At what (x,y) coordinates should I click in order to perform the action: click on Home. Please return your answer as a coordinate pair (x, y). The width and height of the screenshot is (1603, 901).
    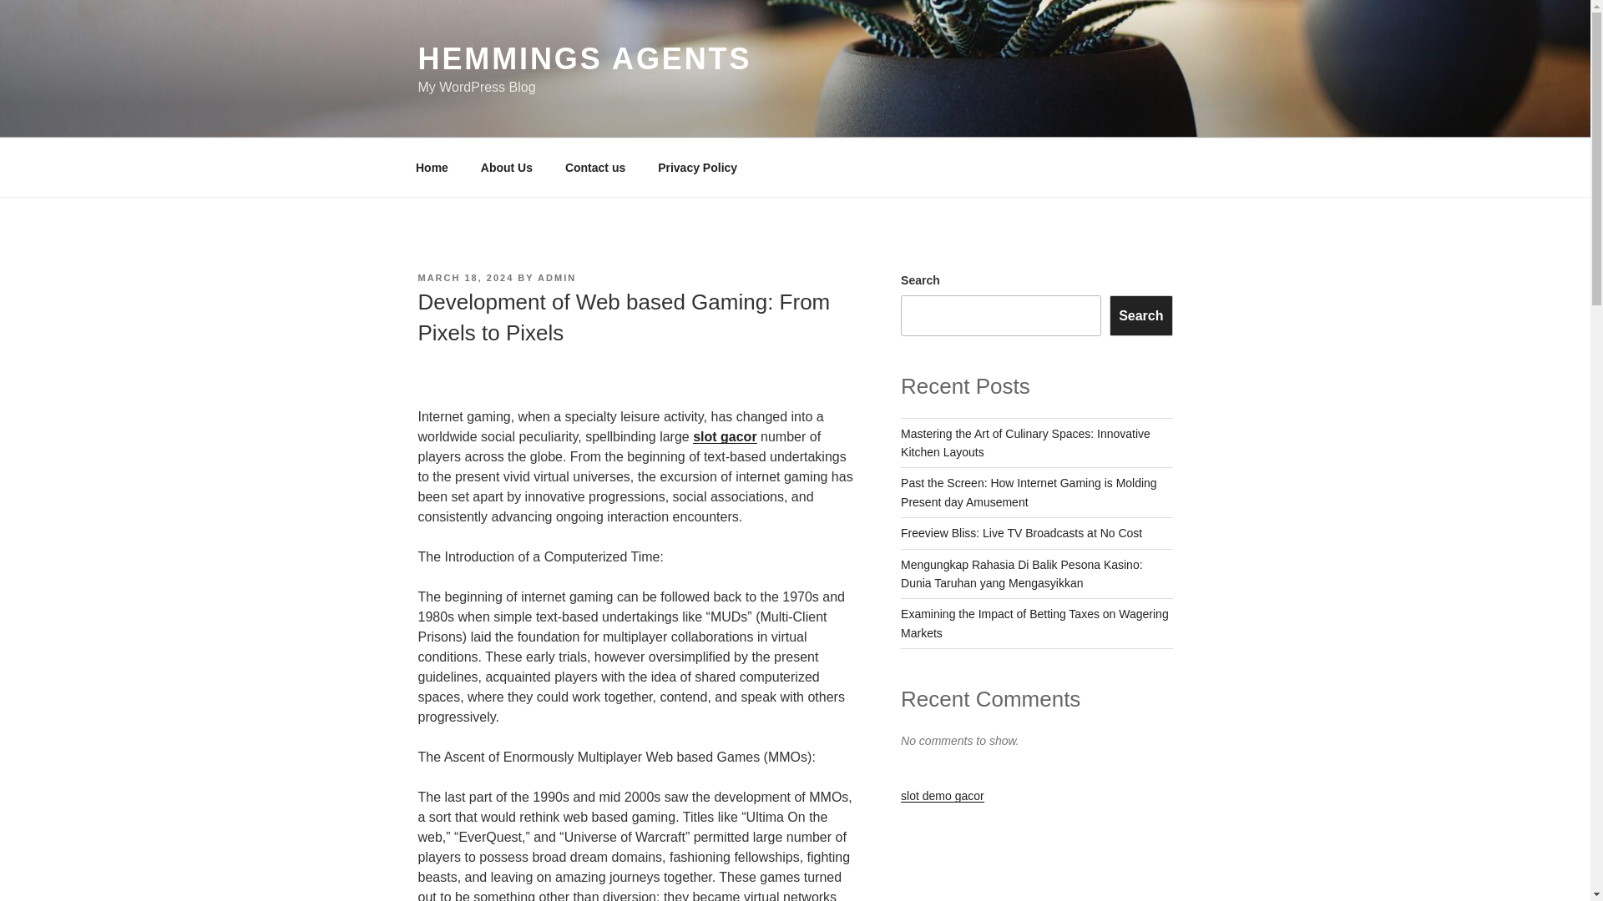
    Looking at the image, I should click on (432, 167).